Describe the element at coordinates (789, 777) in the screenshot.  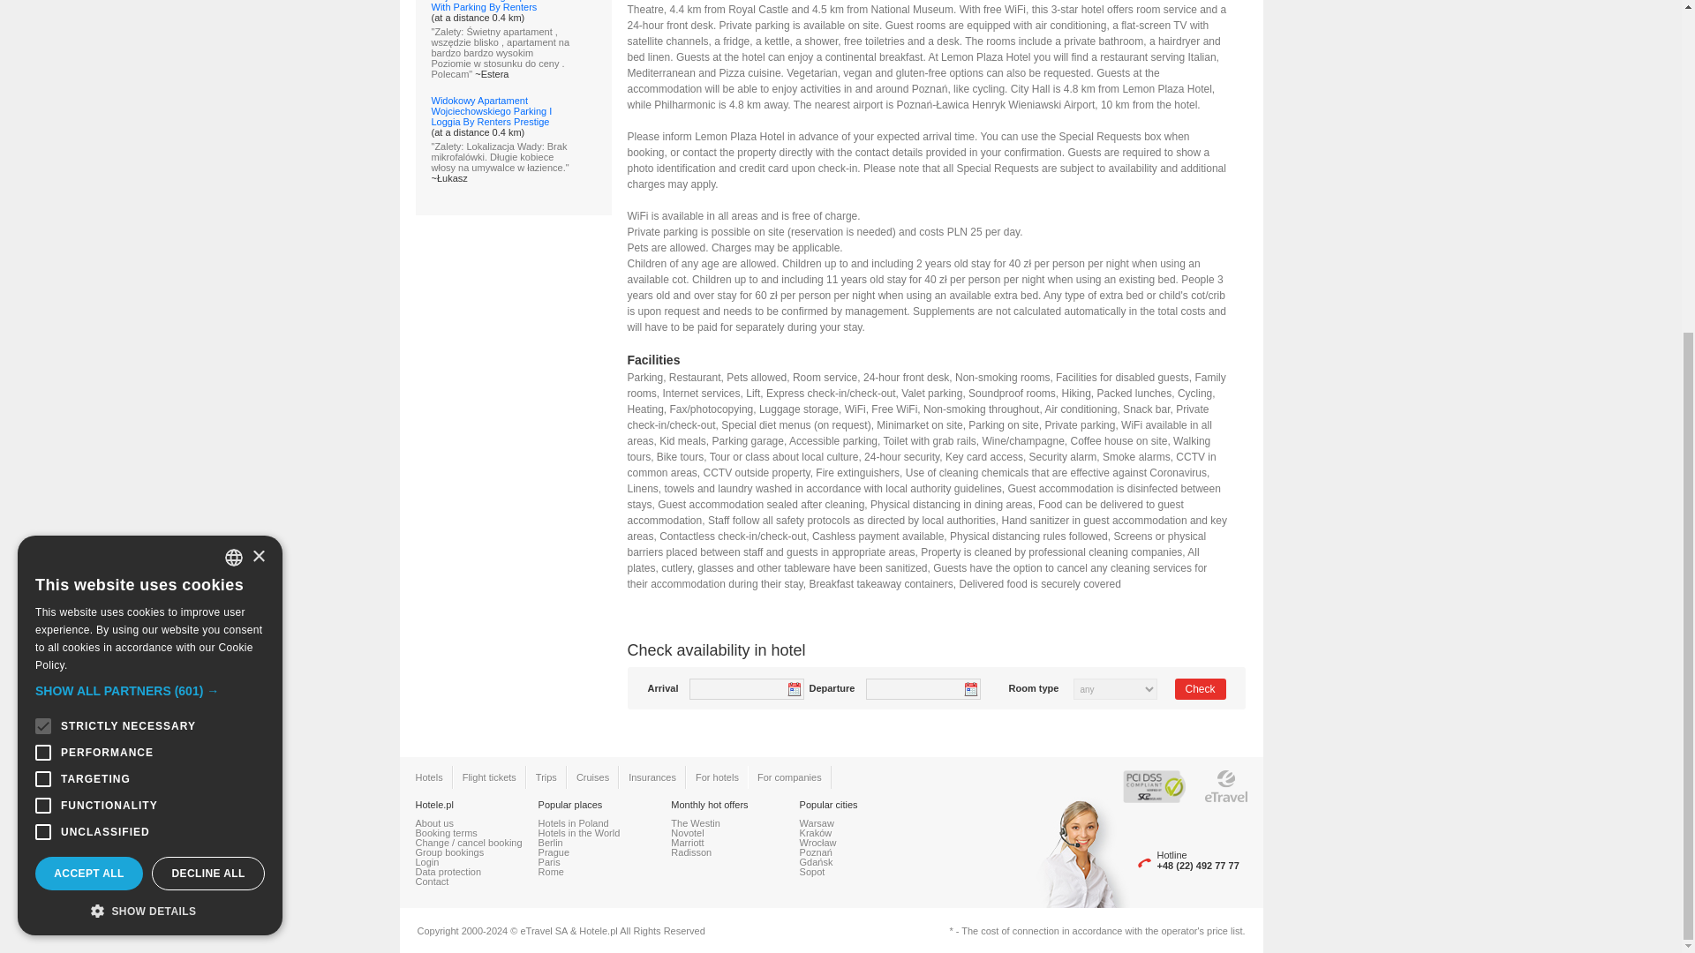
I see `For companies` at that location.